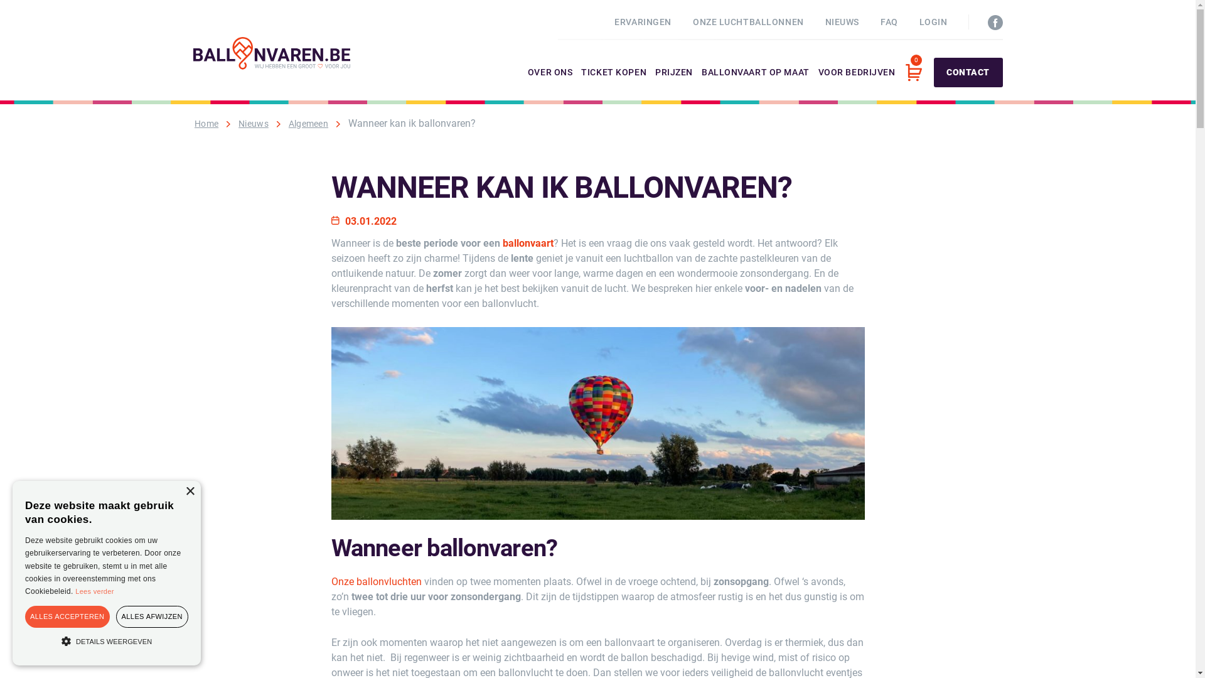 This screenshot has width=1205, height=678. Describe the element at coordinates (842, 22) in the screenshot. I see `NIEUWS` at that location.